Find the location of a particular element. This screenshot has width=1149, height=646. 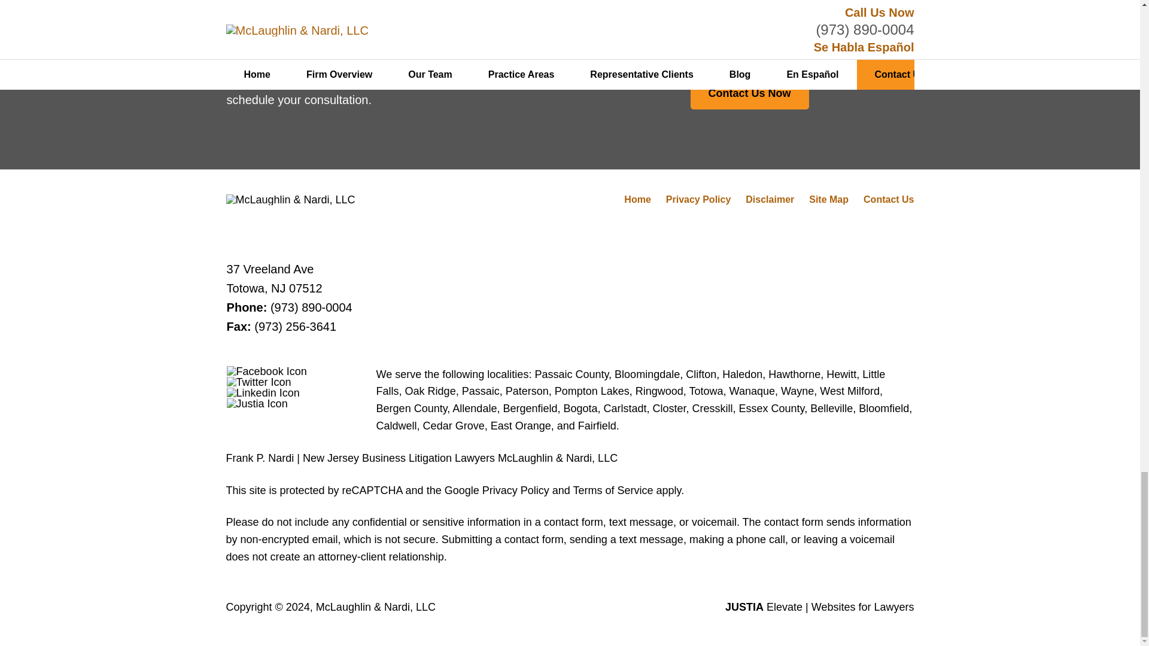

Linkedin is located at coordinates (263, 393).